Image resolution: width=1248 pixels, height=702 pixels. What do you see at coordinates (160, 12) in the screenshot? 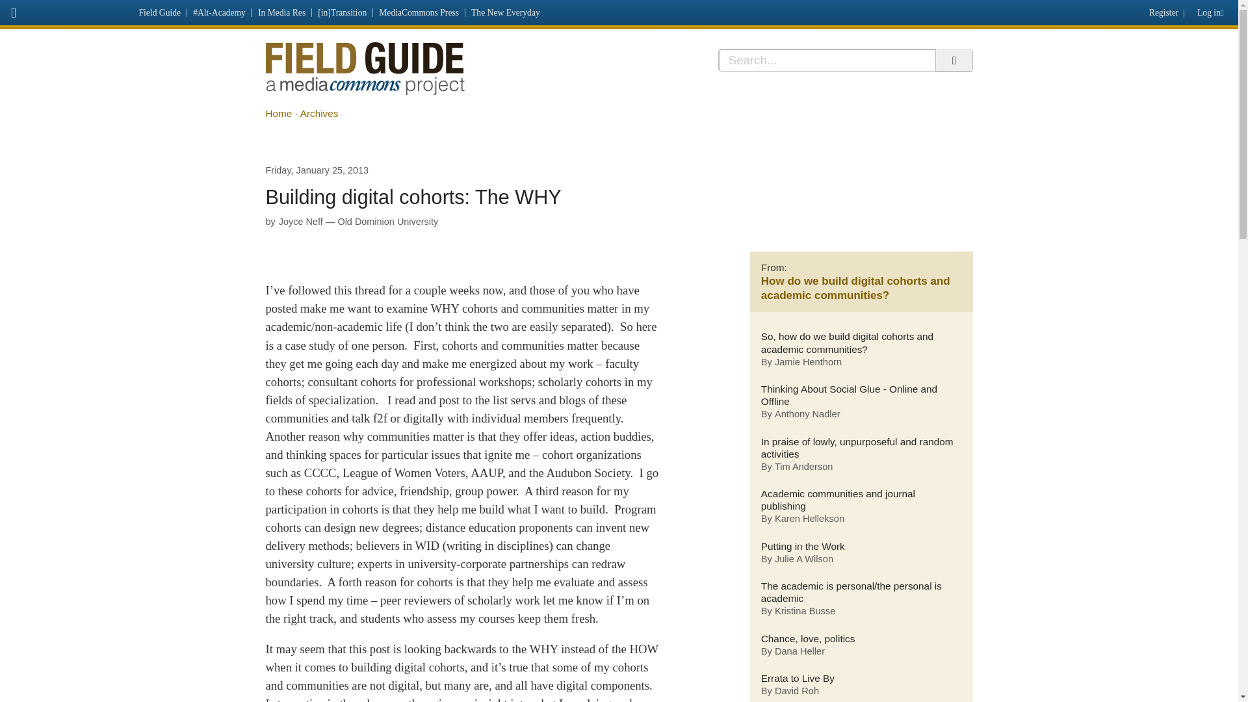
I see `Field Guide` at bounding box center [160, 12].